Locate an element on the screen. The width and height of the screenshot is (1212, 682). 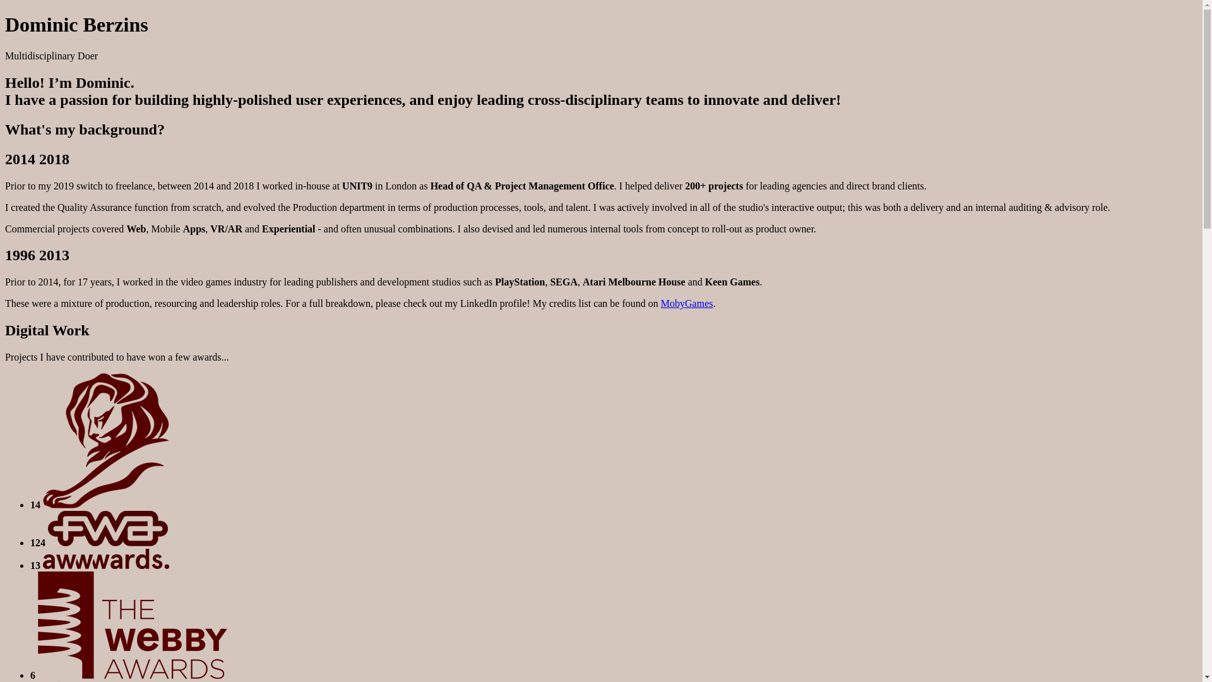
FWA is located at coordinates (108, 529).